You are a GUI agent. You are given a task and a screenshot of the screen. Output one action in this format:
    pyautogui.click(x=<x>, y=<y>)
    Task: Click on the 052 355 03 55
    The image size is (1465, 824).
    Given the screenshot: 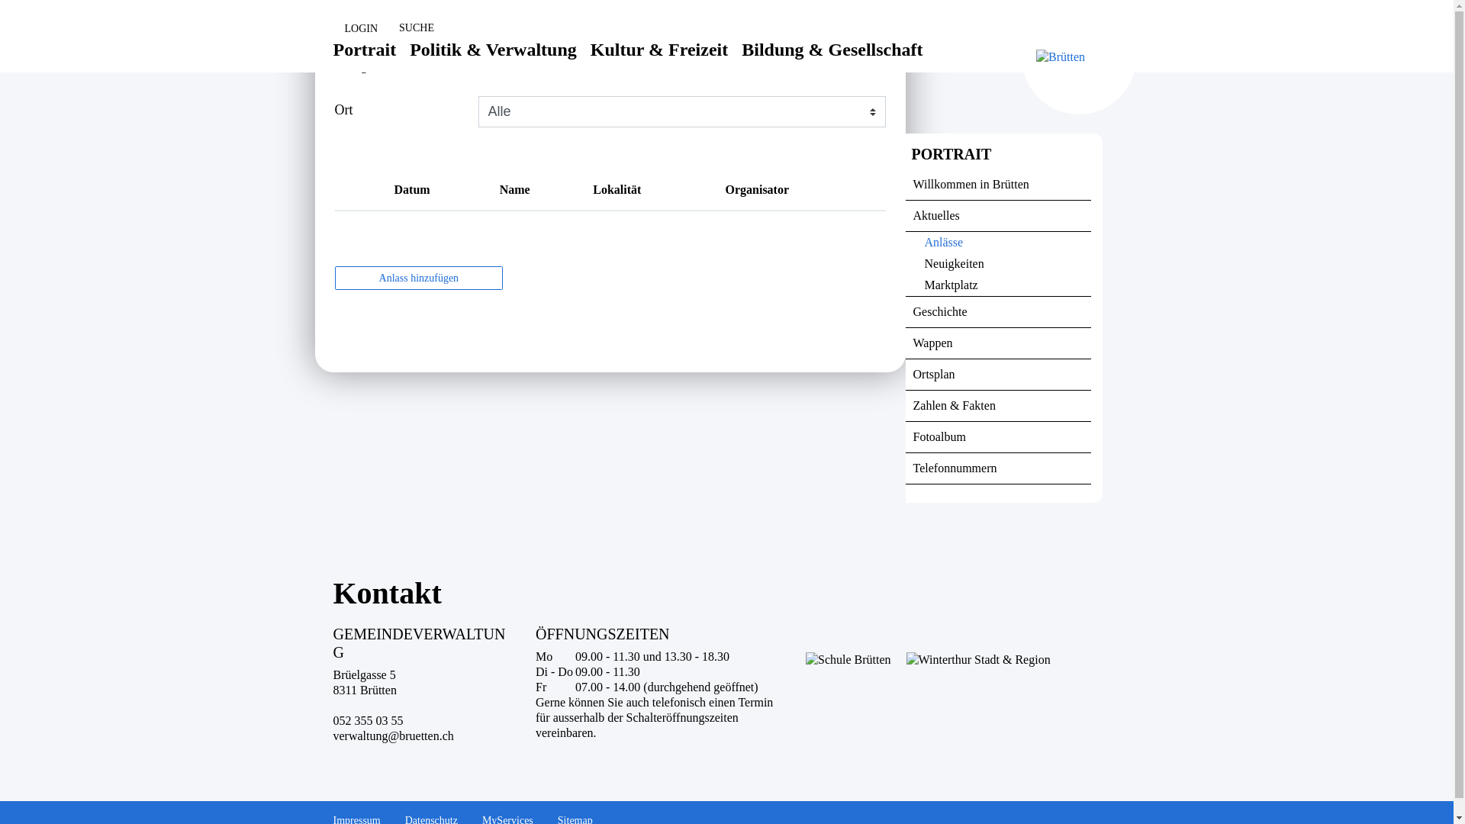 What is the action you would take?
    pyautogui.click(x=368, y=720)
    